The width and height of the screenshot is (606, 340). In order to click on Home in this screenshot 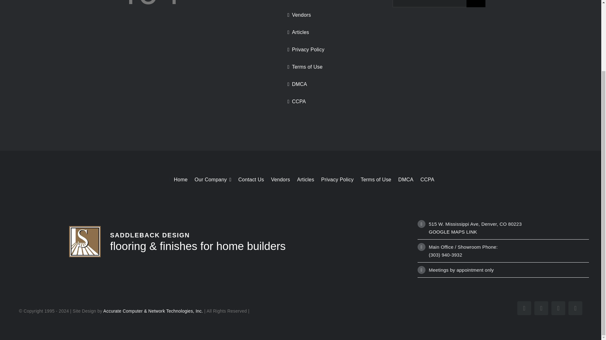, I will do `click(177, 179)`.